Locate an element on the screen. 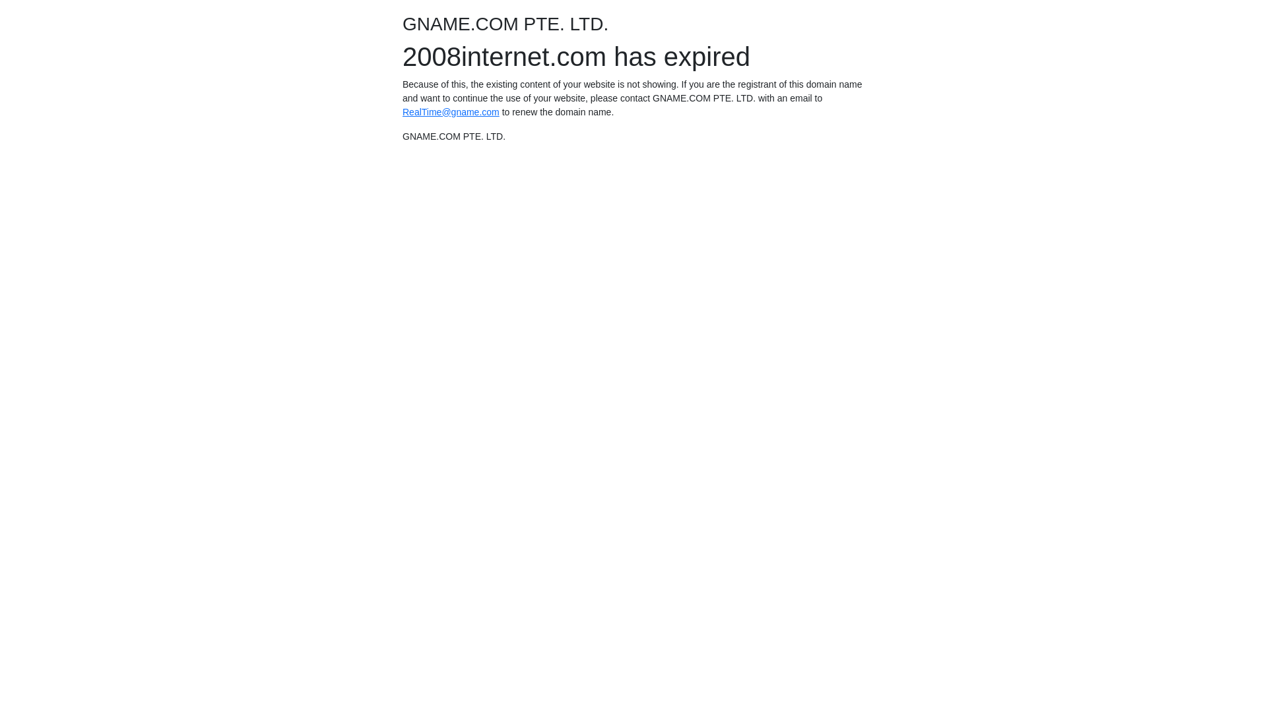 The width and height of the screenshot is (1267, 712). RealTime@gname.com is located at coordinates (451, 112).